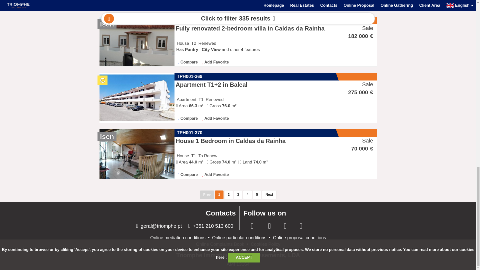  I want to click on Carla Santos, so click(363, 4).